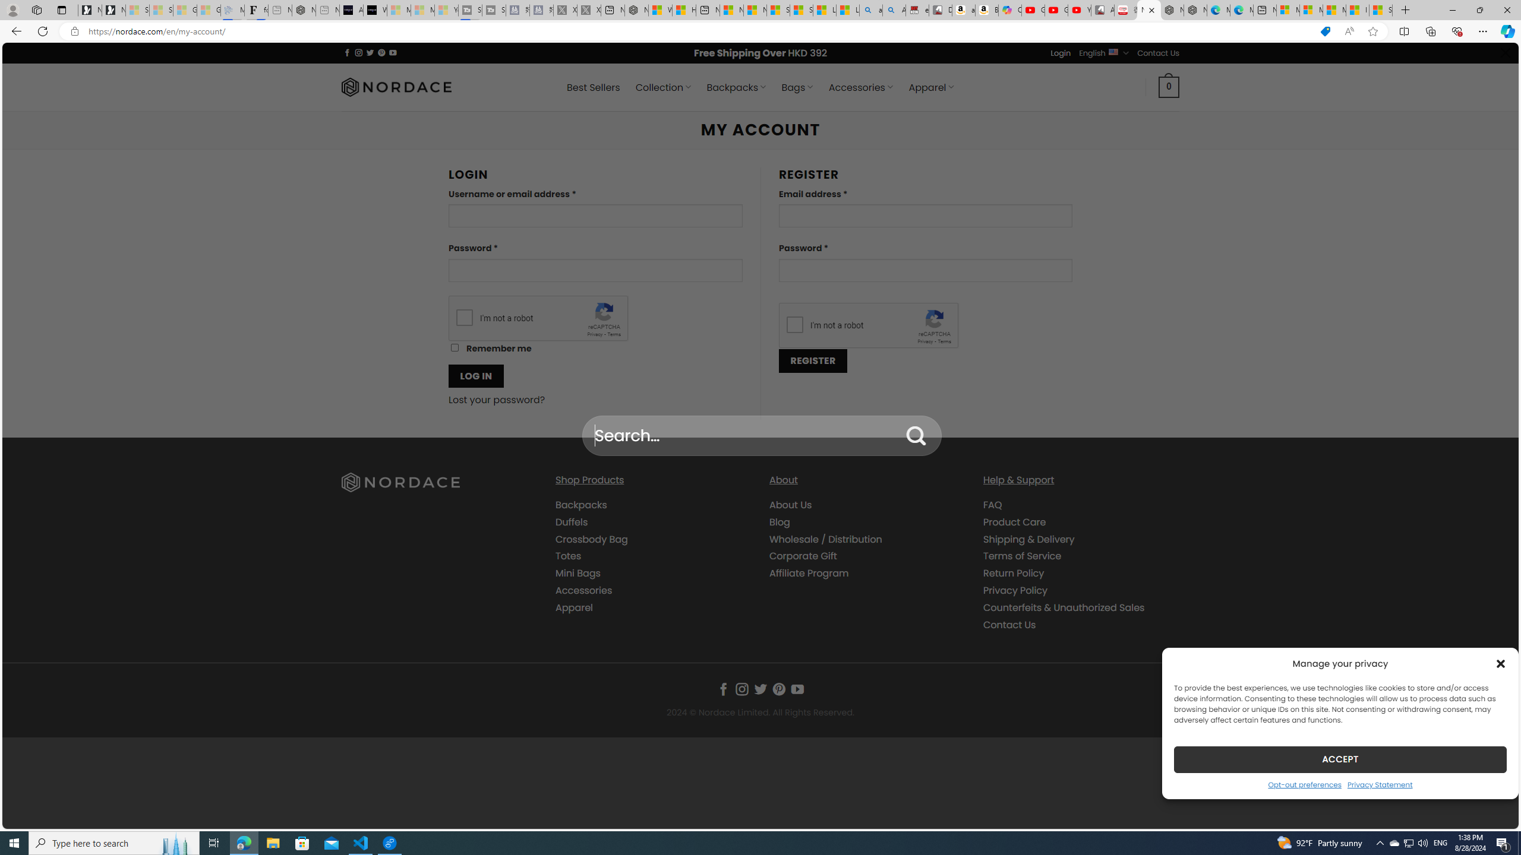  I want to click on Privacy Statement, so click(1380, 784).